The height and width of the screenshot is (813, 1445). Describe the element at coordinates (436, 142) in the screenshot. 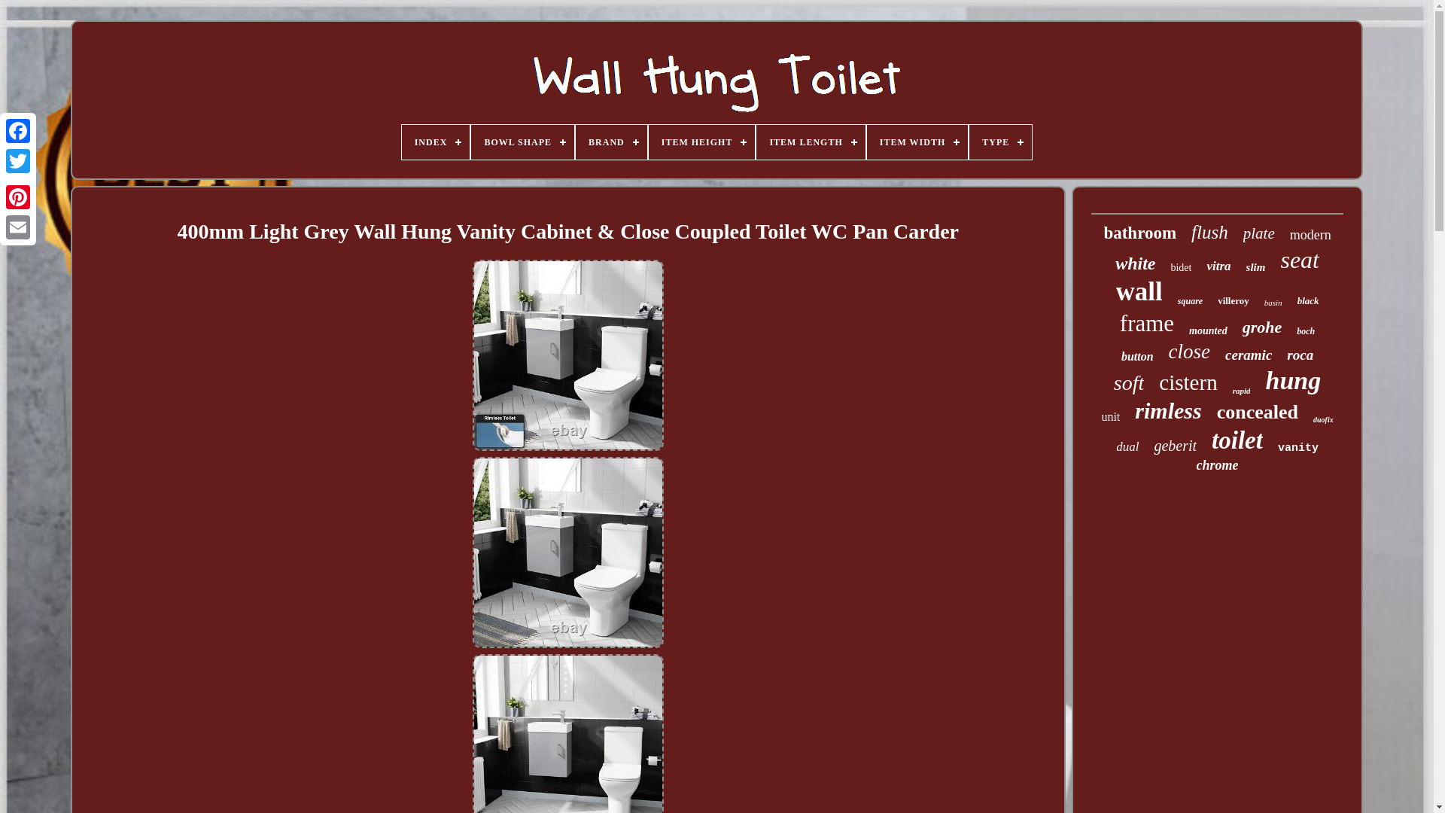

I see `INDEX` at that location.